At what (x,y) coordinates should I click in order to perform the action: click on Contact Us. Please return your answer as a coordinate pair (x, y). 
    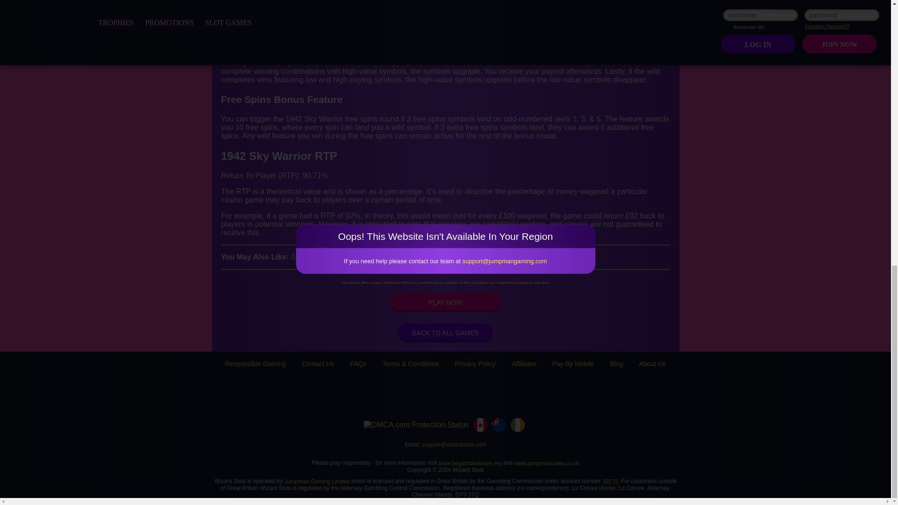
    Looking at the image, I should click on (318, 364).